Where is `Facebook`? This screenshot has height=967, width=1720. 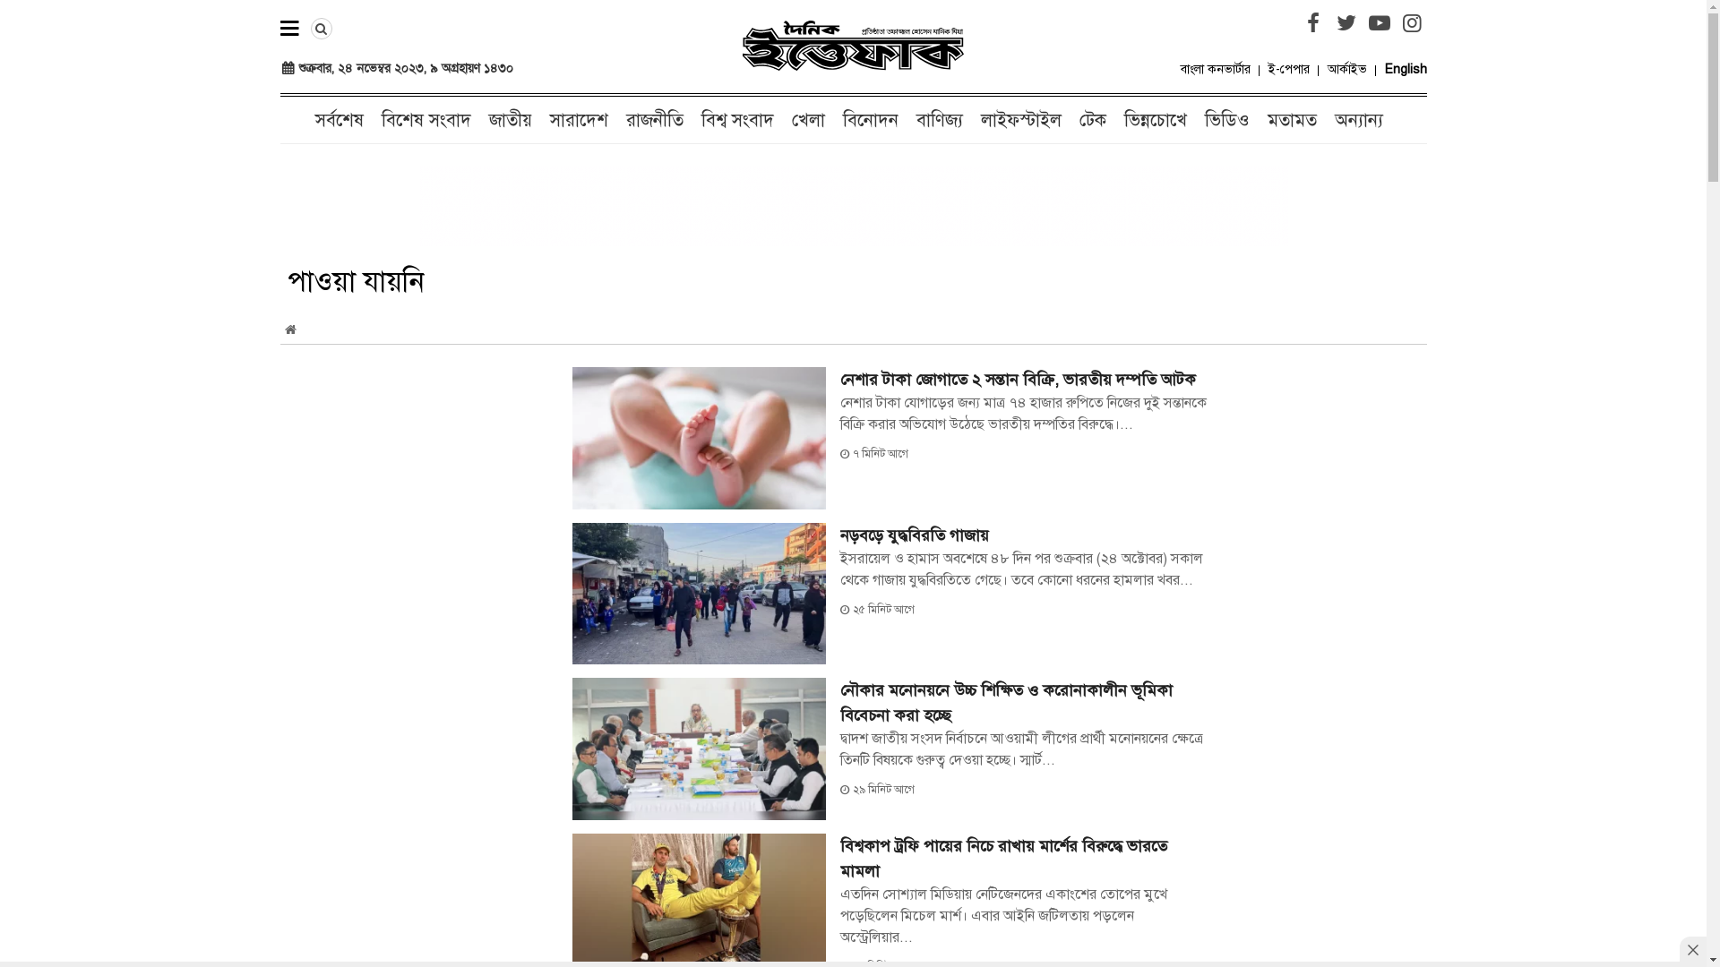
Facebook is located at coordinates (1313, 23).